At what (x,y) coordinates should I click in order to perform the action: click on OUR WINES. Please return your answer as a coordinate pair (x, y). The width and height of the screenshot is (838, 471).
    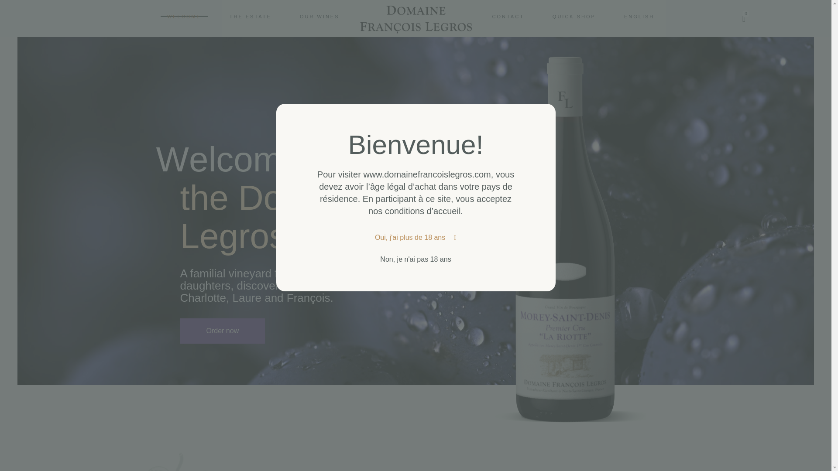
    Looking at the image, I should click on (319, 16).